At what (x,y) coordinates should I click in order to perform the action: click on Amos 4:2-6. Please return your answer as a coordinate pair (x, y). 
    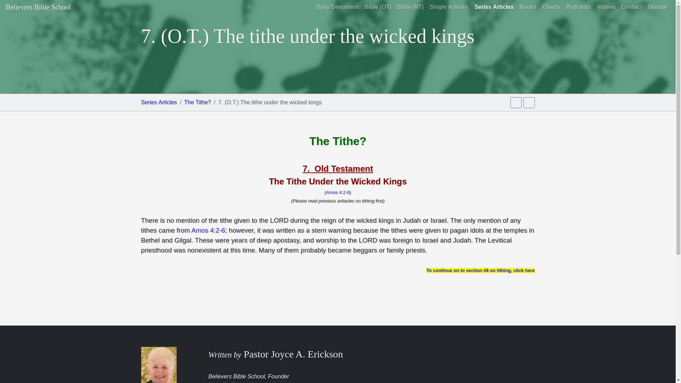
    Looking at the image, I should click on (338, 192).